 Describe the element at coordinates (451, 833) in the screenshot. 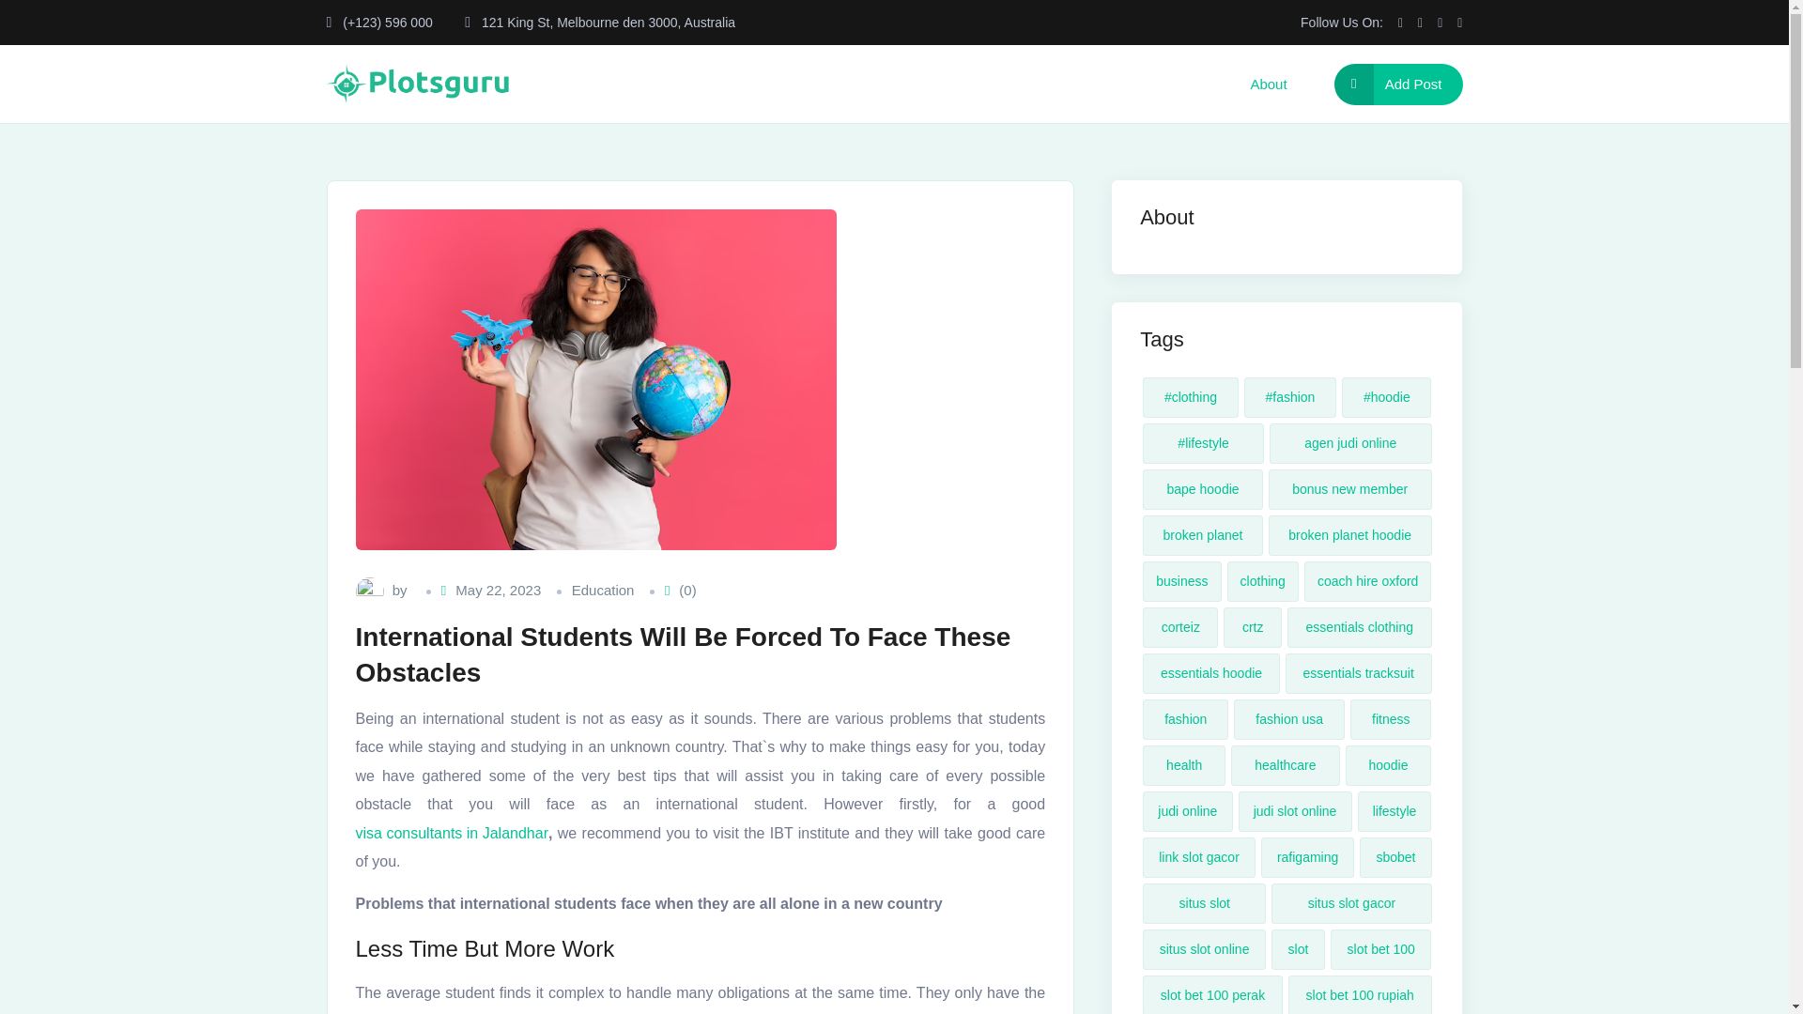

I see `visa consultants in Jalandhar` at that location.